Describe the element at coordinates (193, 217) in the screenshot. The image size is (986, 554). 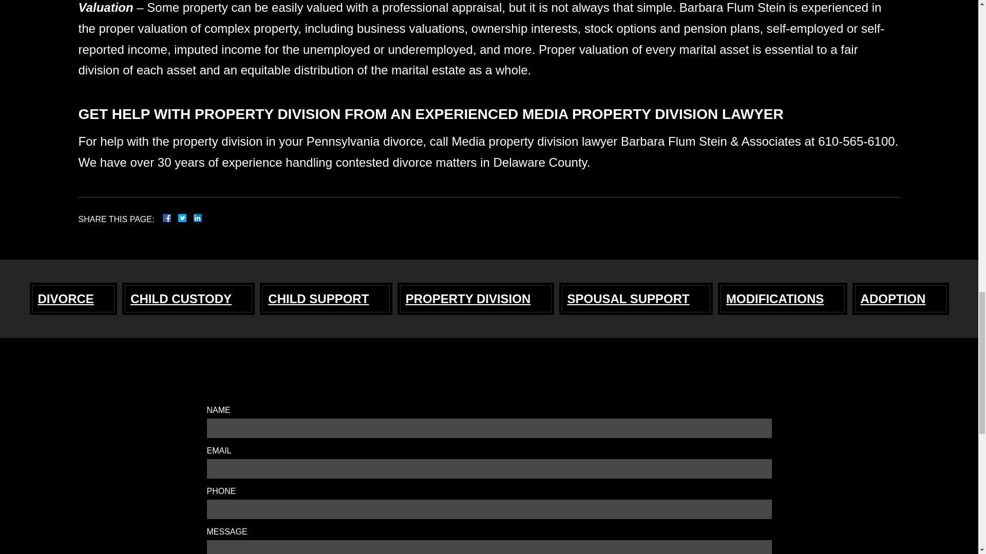
I see `LinkedIn` at that location.